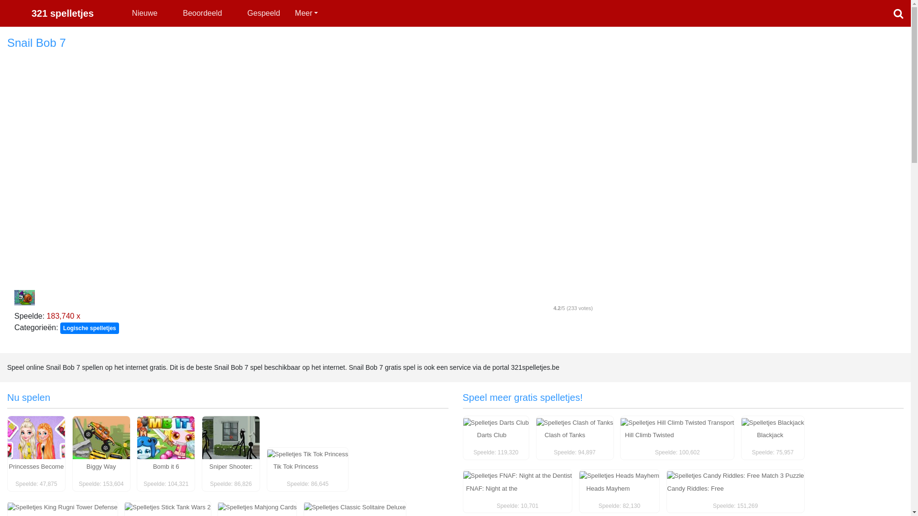 The width and height of the screenshot is (918, 516). What do you see at coordinates (166, 437) in the screenshot?
I see `Bomb it 6` at bounding box center [166, 437].